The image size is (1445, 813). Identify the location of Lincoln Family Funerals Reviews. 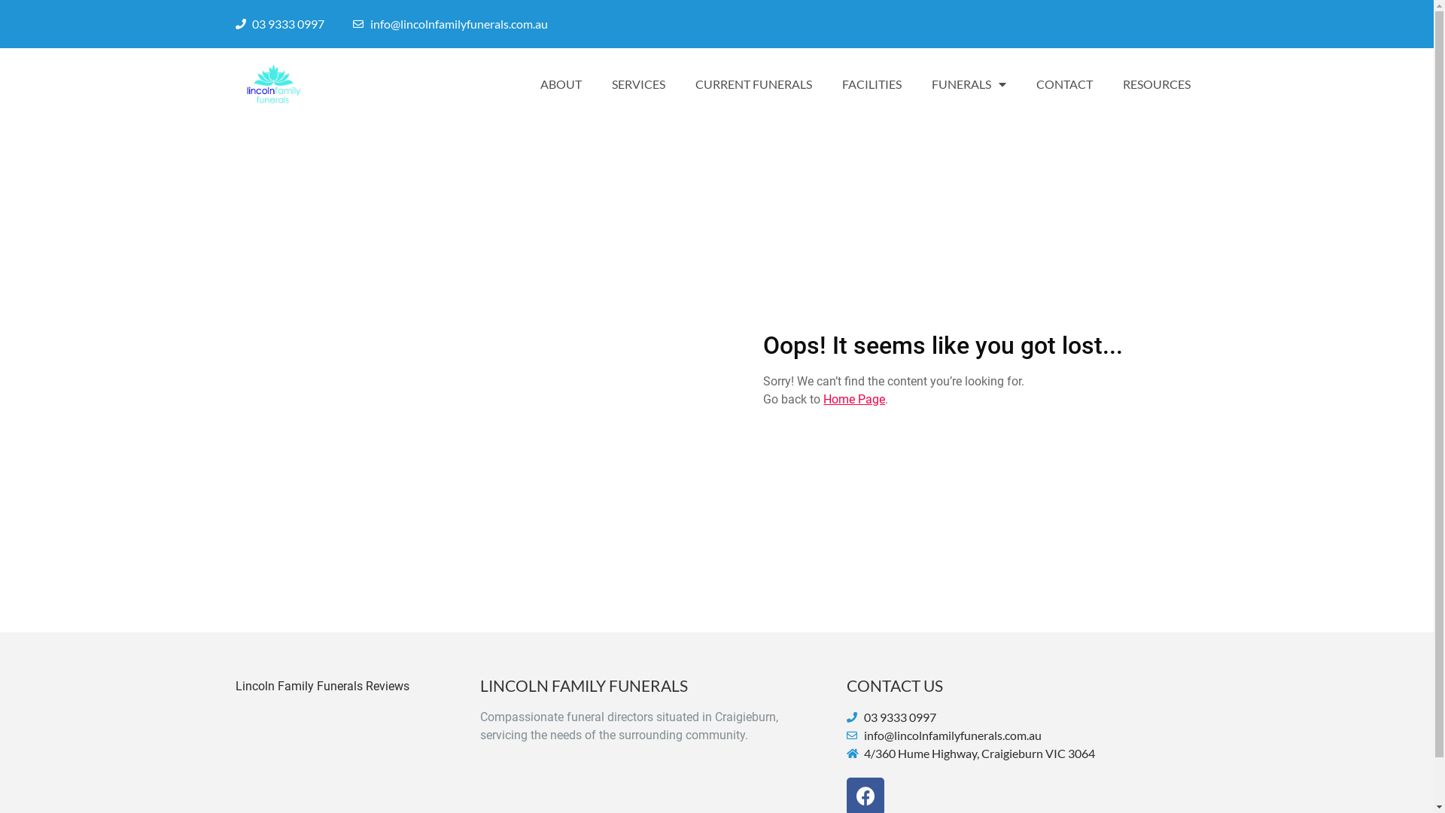
(332, 687).